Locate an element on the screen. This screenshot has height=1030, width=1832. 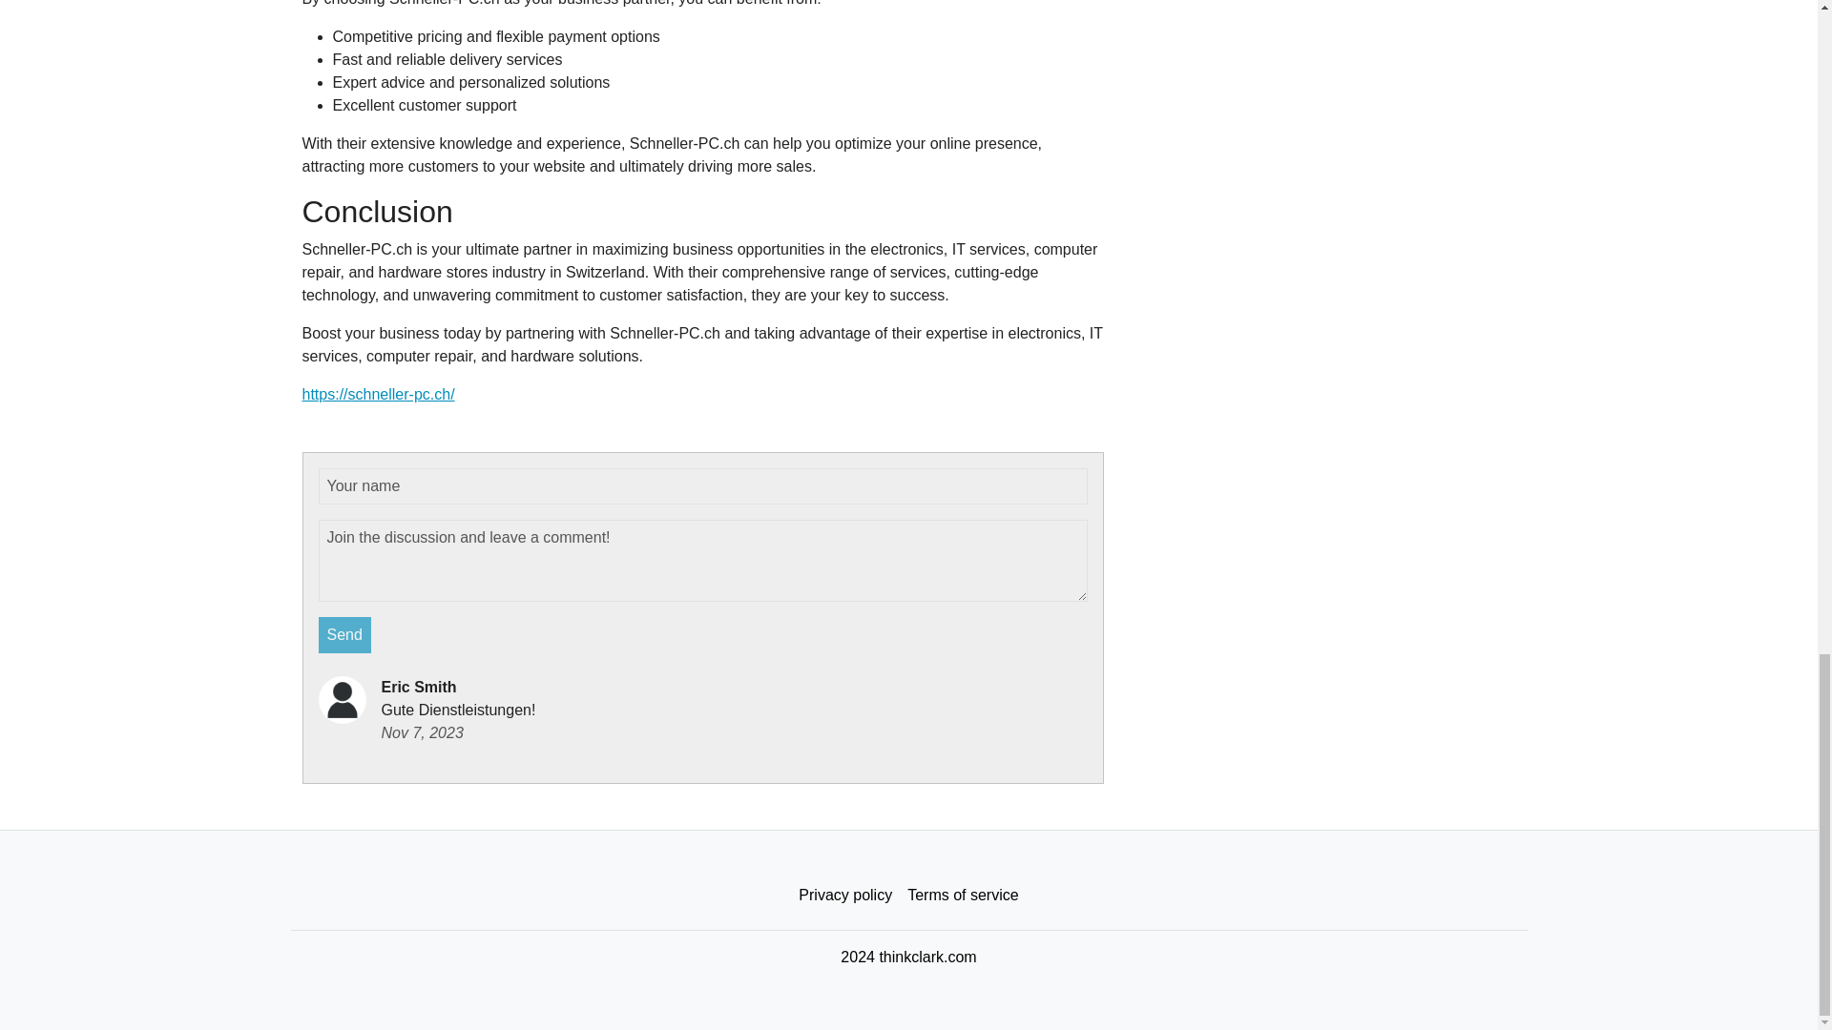
Privacy policy is located at coordinates (845, 896).